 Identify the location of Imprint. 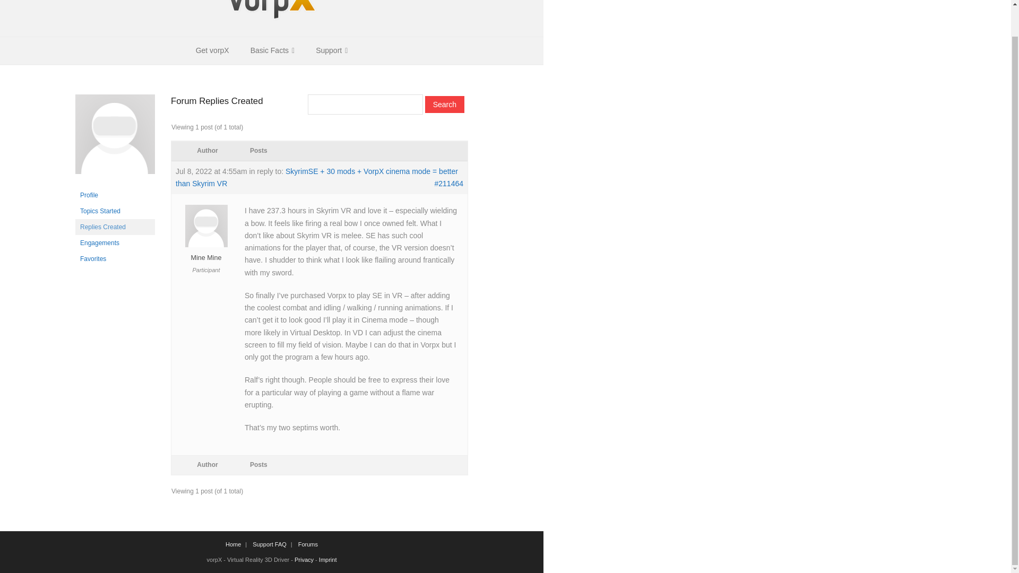
(328, 559).